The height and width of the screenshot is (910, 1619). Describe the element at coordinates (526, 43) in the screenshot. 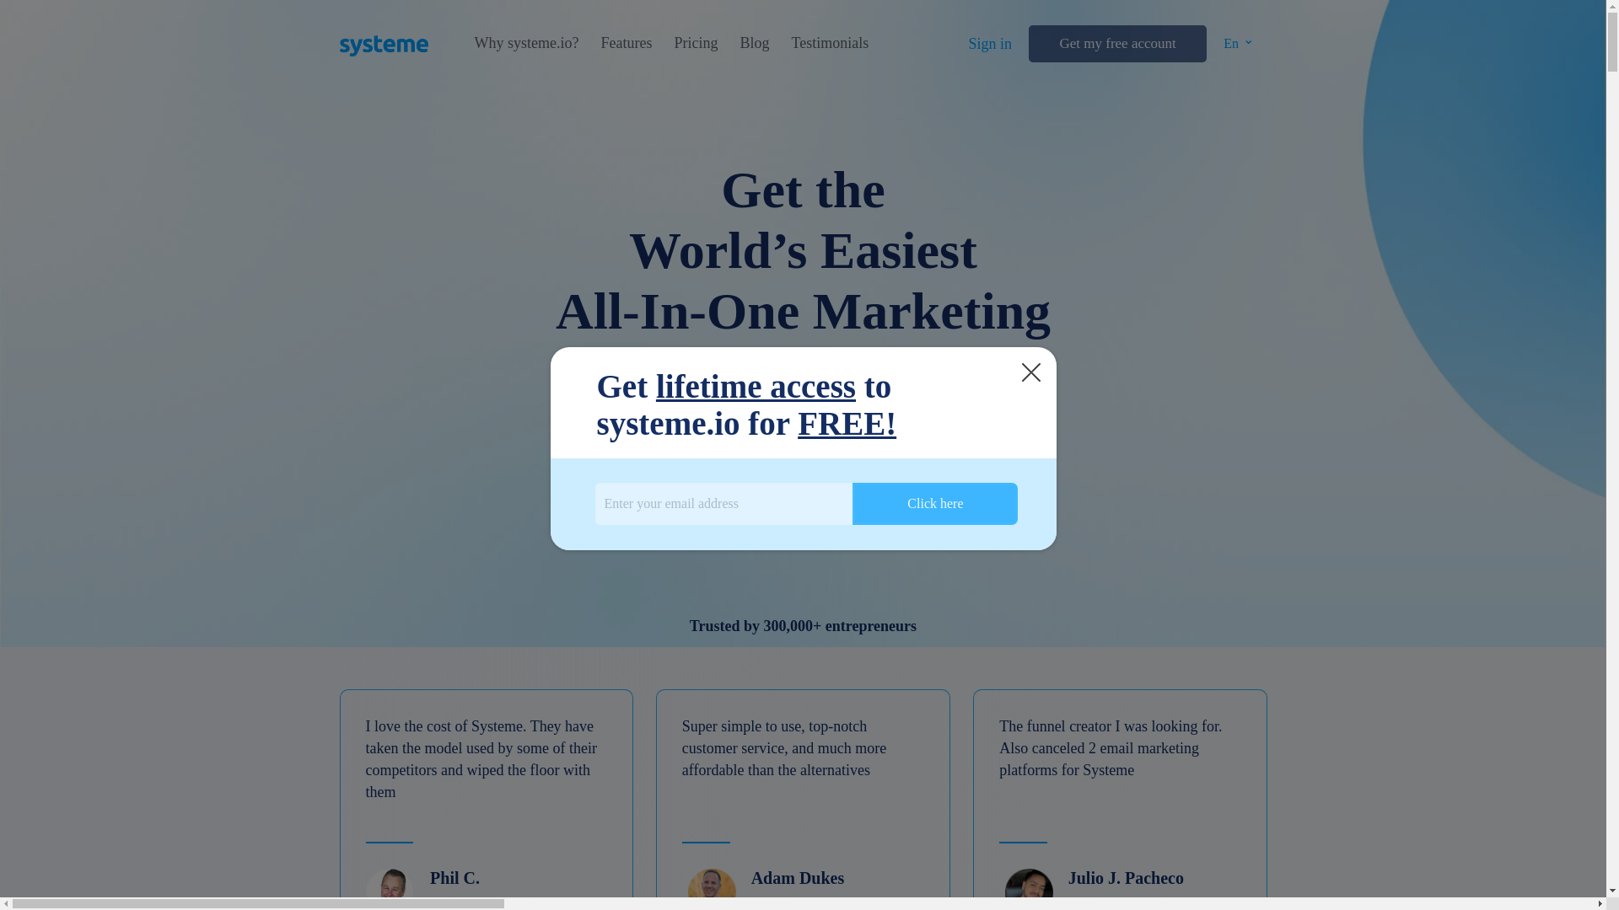

I see `Why systeme.io?` at that location.